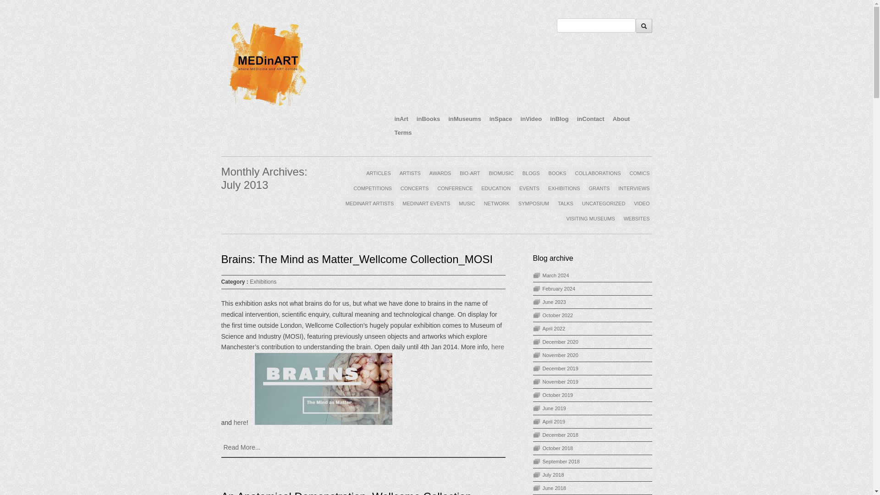  I want to click on VISITING MUSEUMS, so click(590, 219).